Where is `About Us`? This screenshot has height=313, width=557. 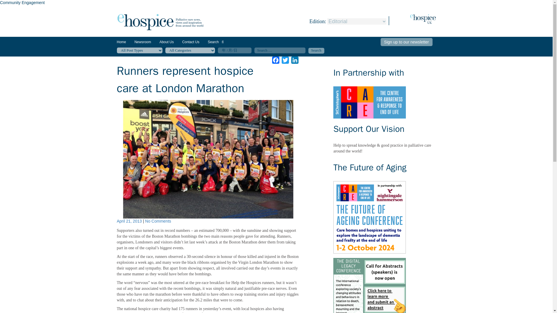 About Us is located at coordinates (167, 42).